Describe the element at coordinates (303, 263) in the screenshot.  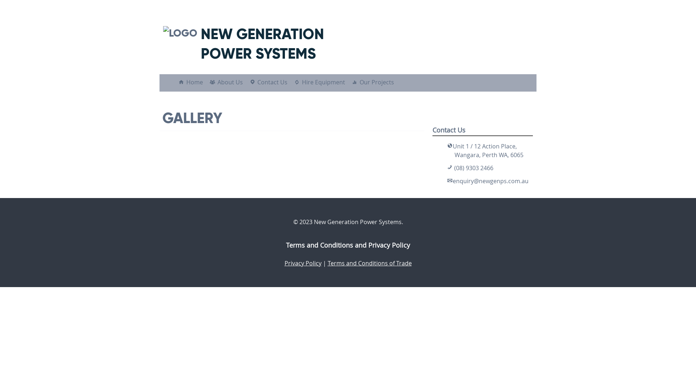
I see `Privacy Policy` at that location.